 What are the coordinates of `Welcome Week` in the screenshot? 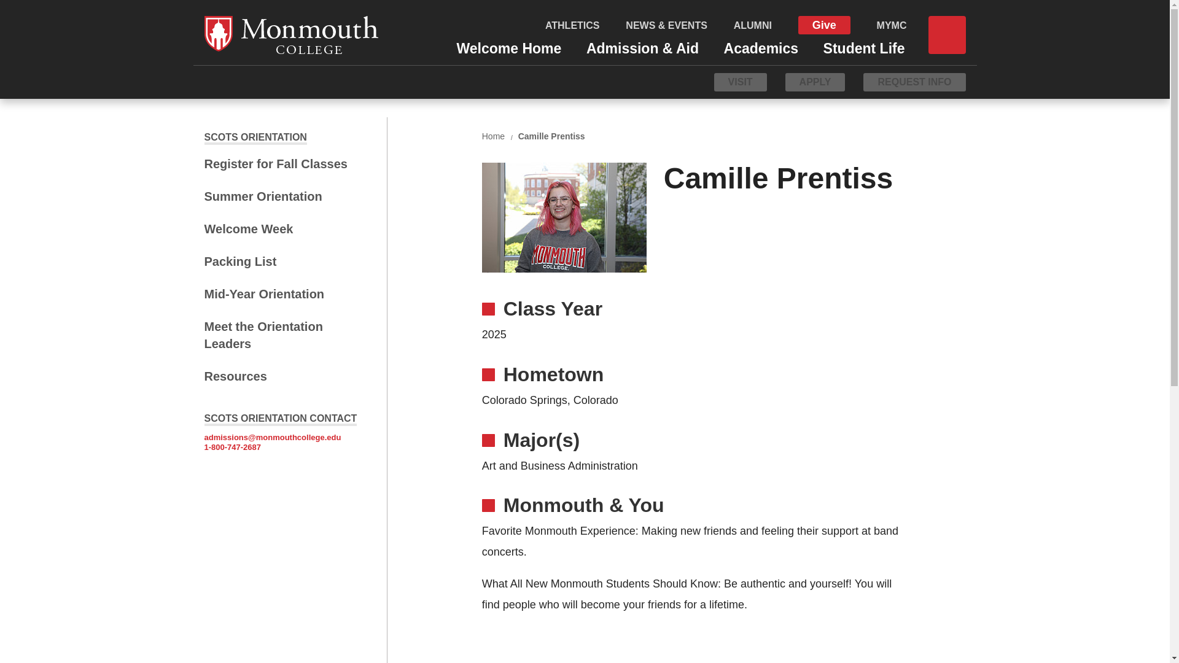 It's located at (281, 228).